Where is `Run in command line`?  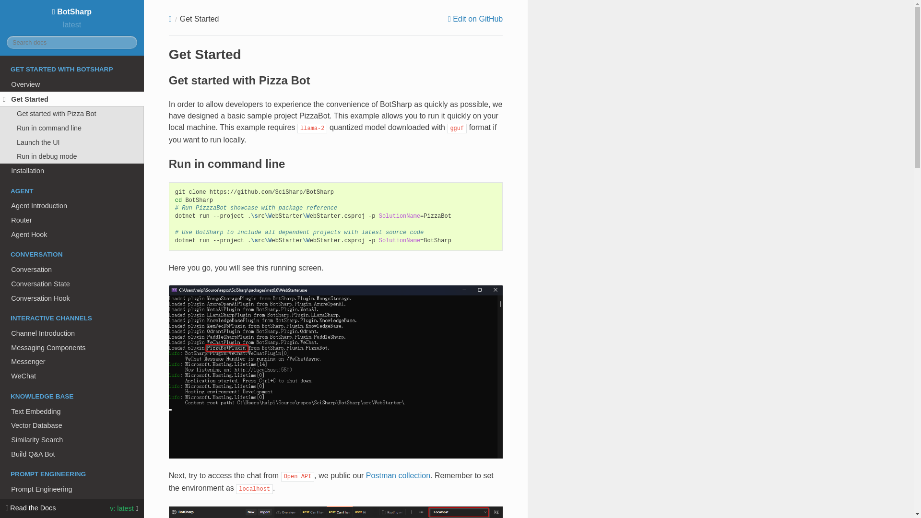 Run in command line is located at coordinates (72, 128).